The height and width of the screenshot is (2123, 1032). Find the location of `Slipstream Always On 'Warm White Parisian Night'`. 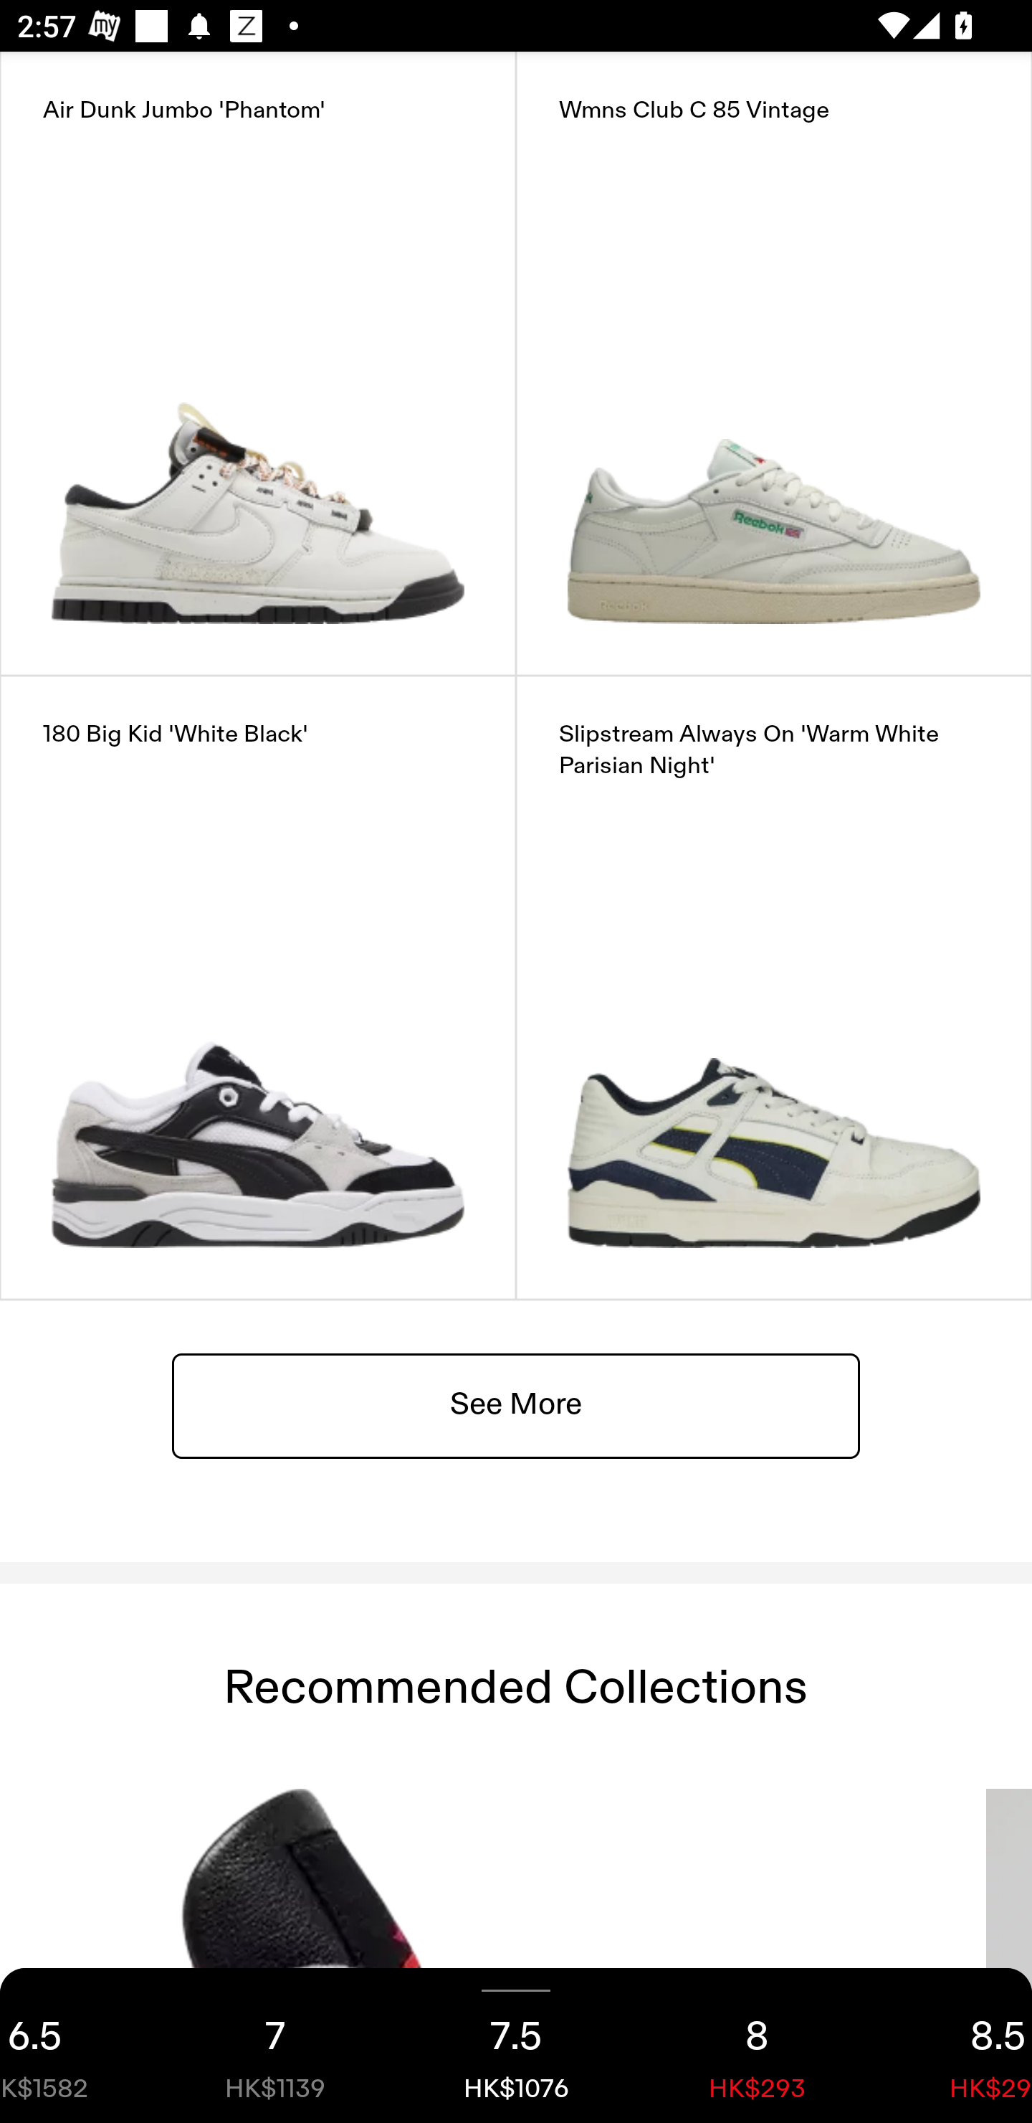

Slipstream Always On 'Warm White Parisian Night' is located at coordinates (774, 987).